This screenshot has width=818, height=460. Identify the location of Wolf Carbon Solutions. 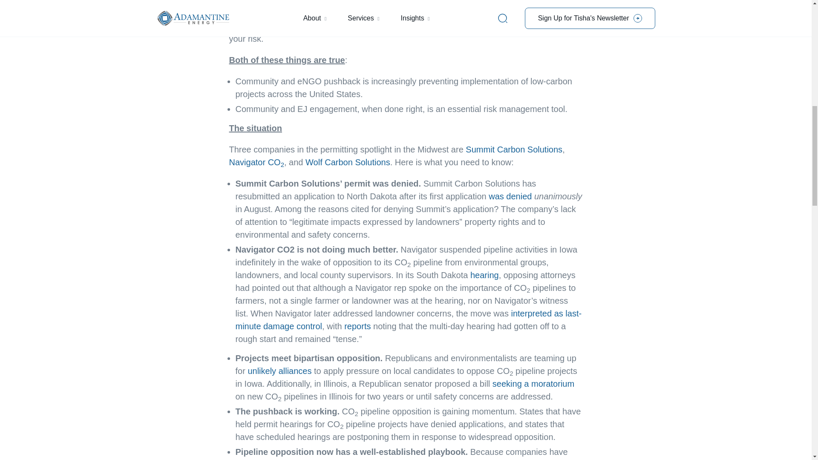
(348, 162).